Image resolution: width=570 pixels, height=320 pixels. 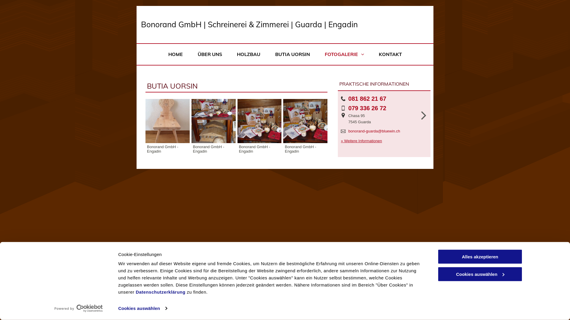 What do you see at coordinates (248, 55) in the screenshot?
I see `HOLZBAU` at bounding box center [248, 55].